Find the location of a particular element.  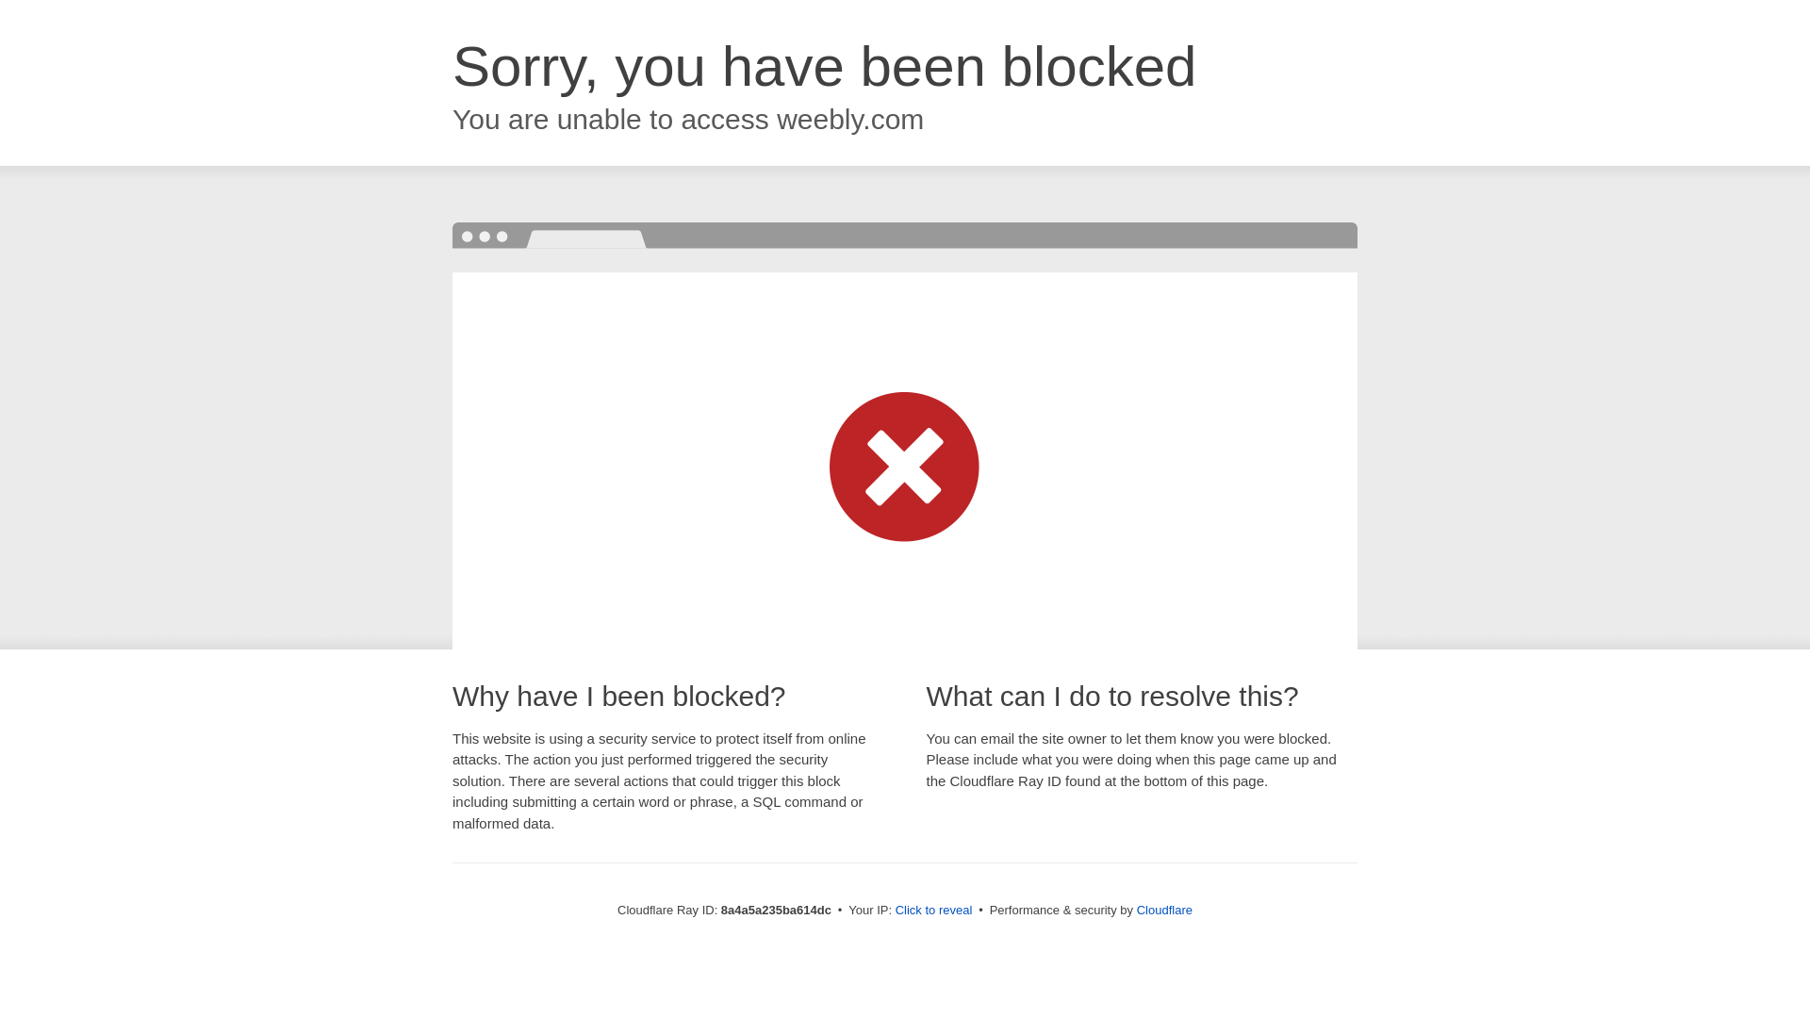

Click to reveal is located at coordinates (934, 911).